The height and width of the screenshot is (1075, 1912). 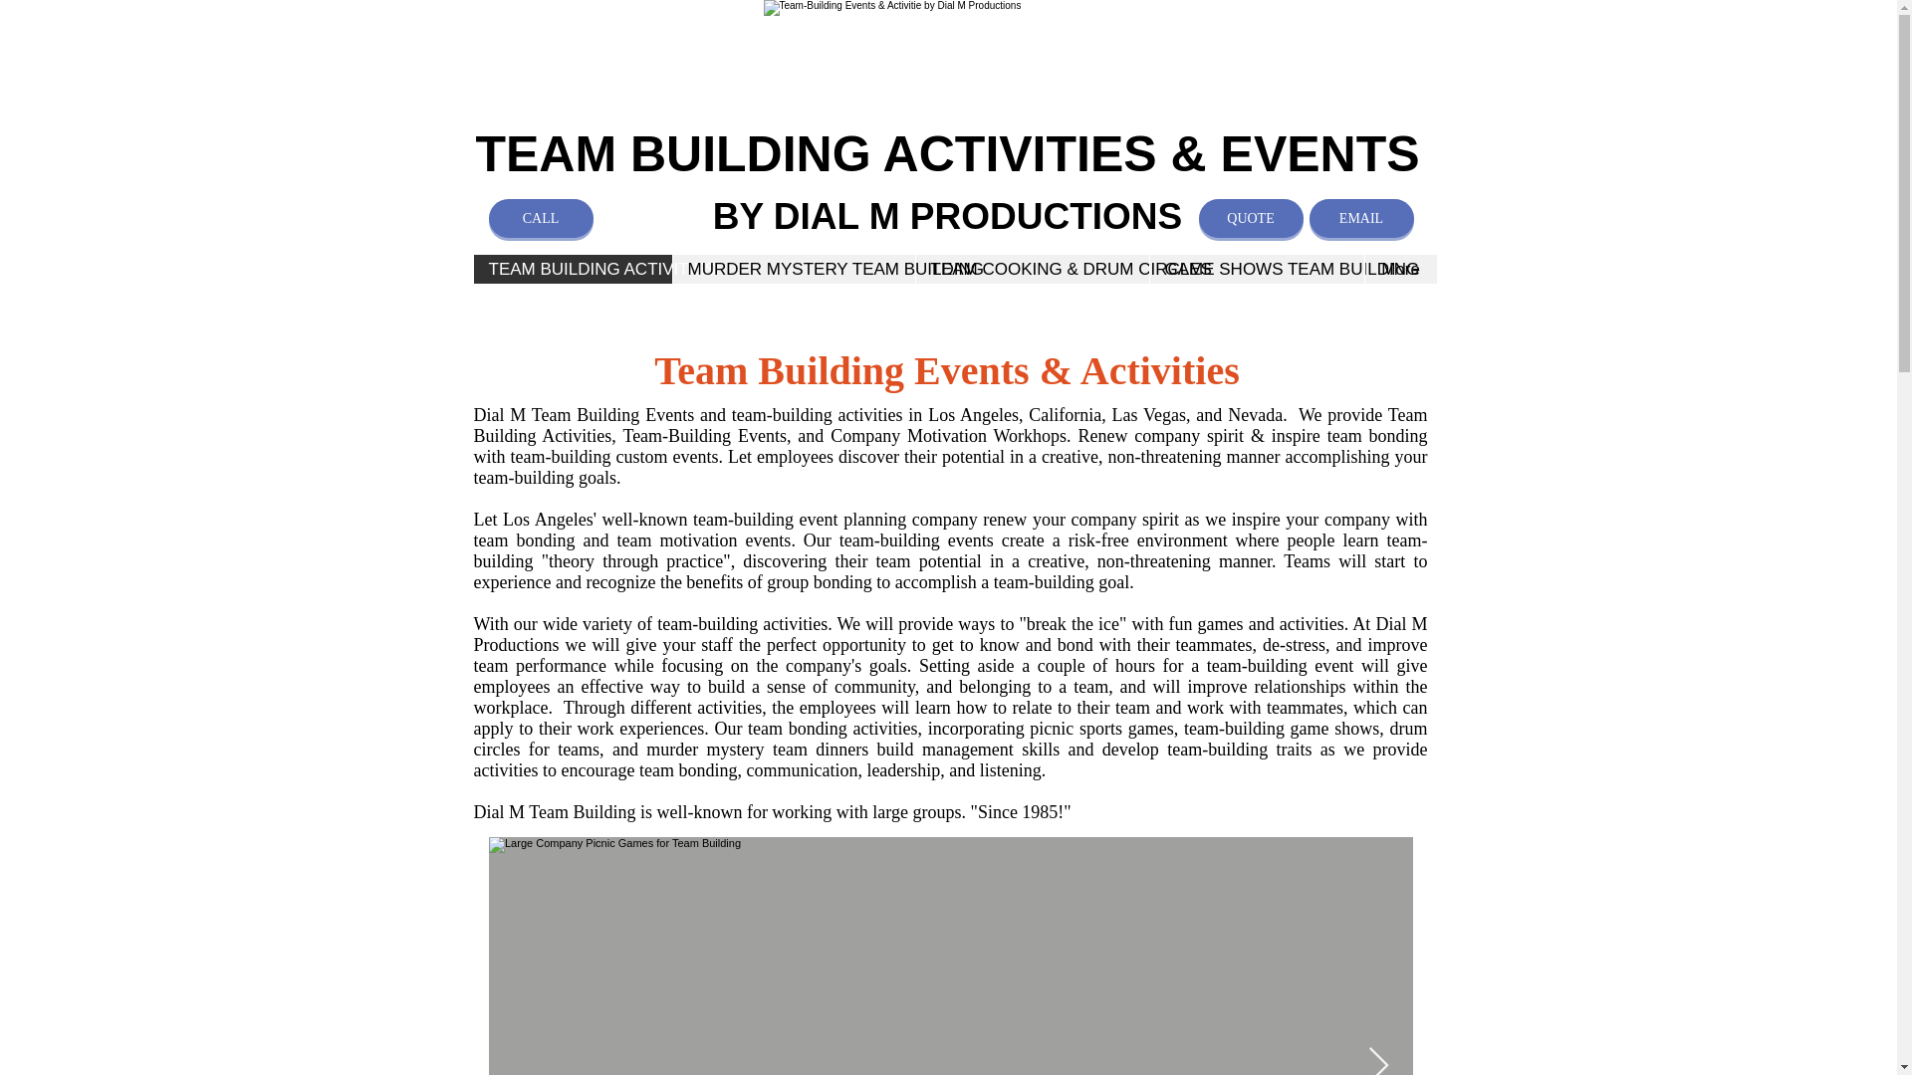 I want to click on TEAM BUILDING ACTIVITIES, so click(x=574, y=269).